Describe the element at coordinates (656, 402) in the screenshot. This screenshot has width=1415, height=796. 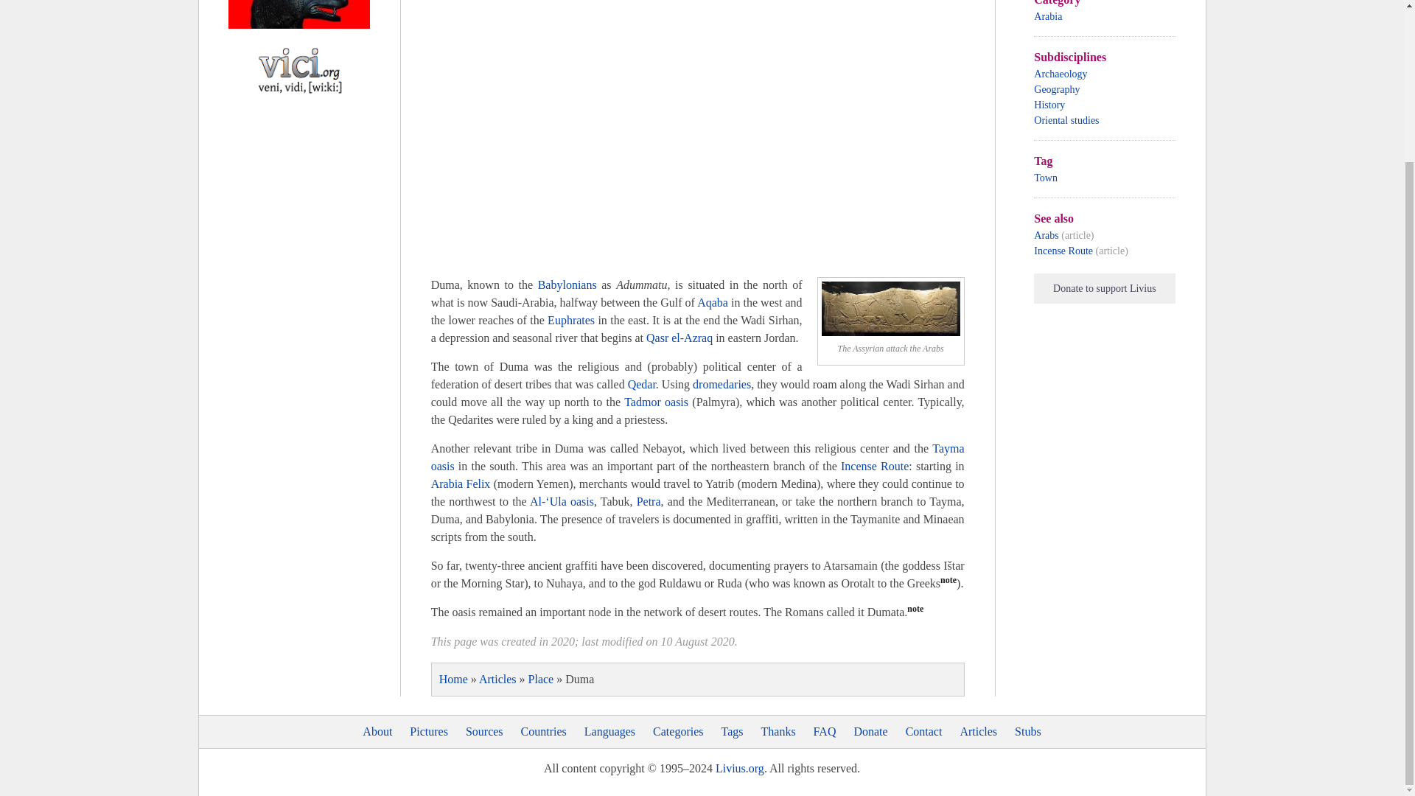
I see `Tadmor oasis` at that location.